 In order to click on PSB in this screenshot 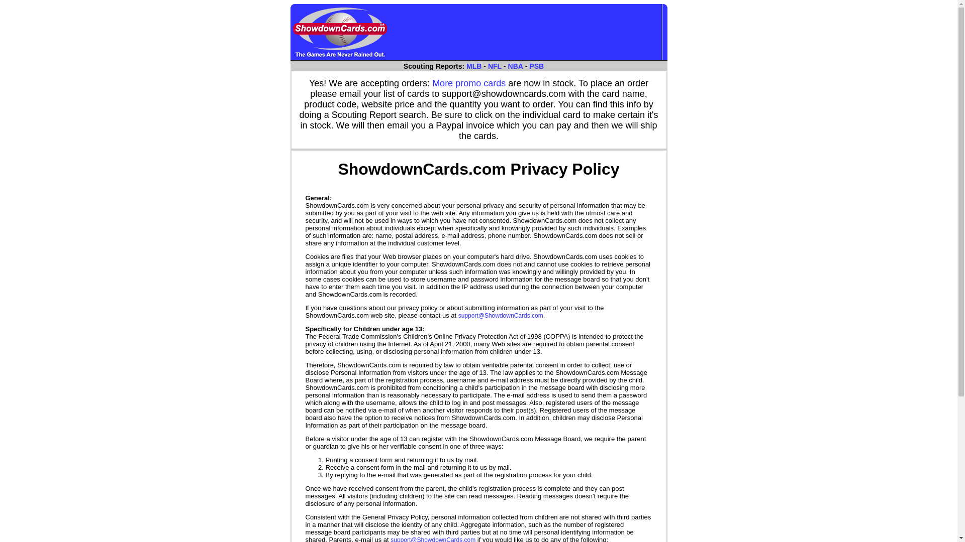, I will do `click(536, 66)`.